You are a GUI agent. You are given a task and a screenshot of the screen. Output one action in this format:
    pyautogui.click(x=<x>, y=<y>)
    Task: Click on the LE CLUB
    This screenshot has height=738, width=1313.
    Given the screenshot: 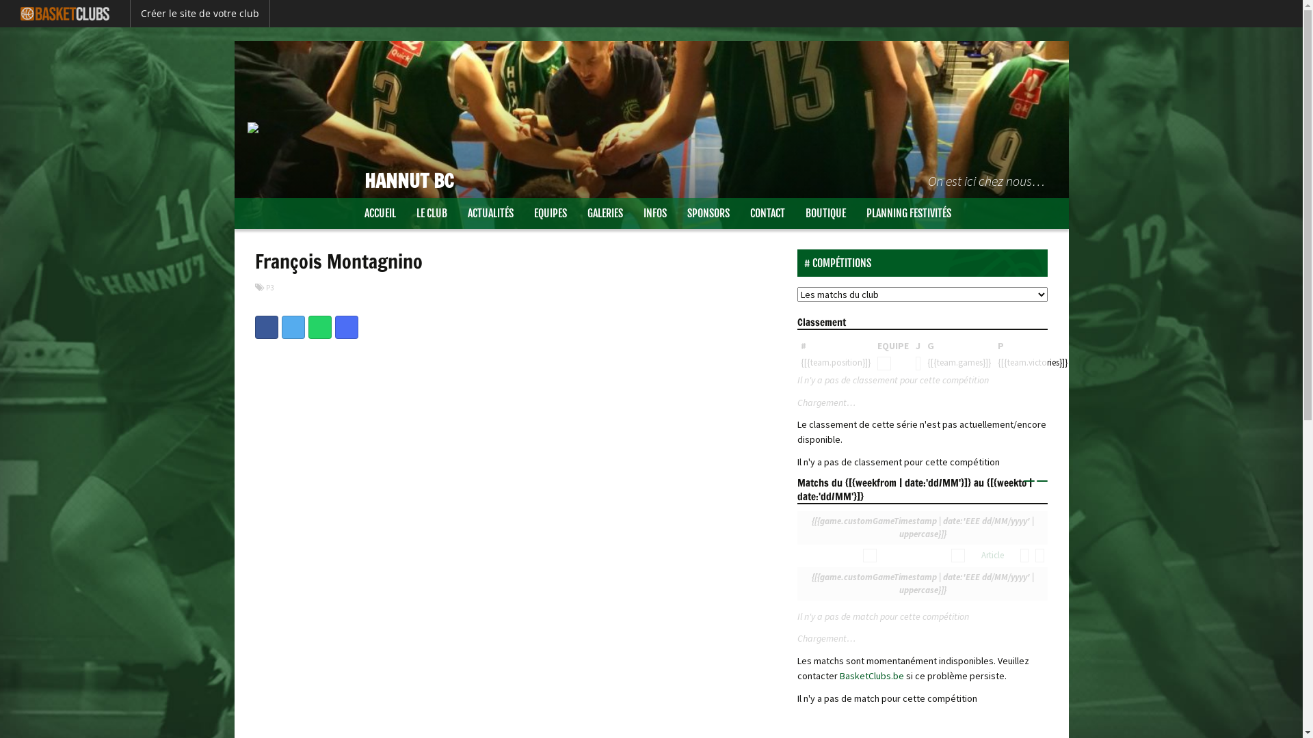 What is the action you would take?
    pyautogui.click(x=432, y=213)
    